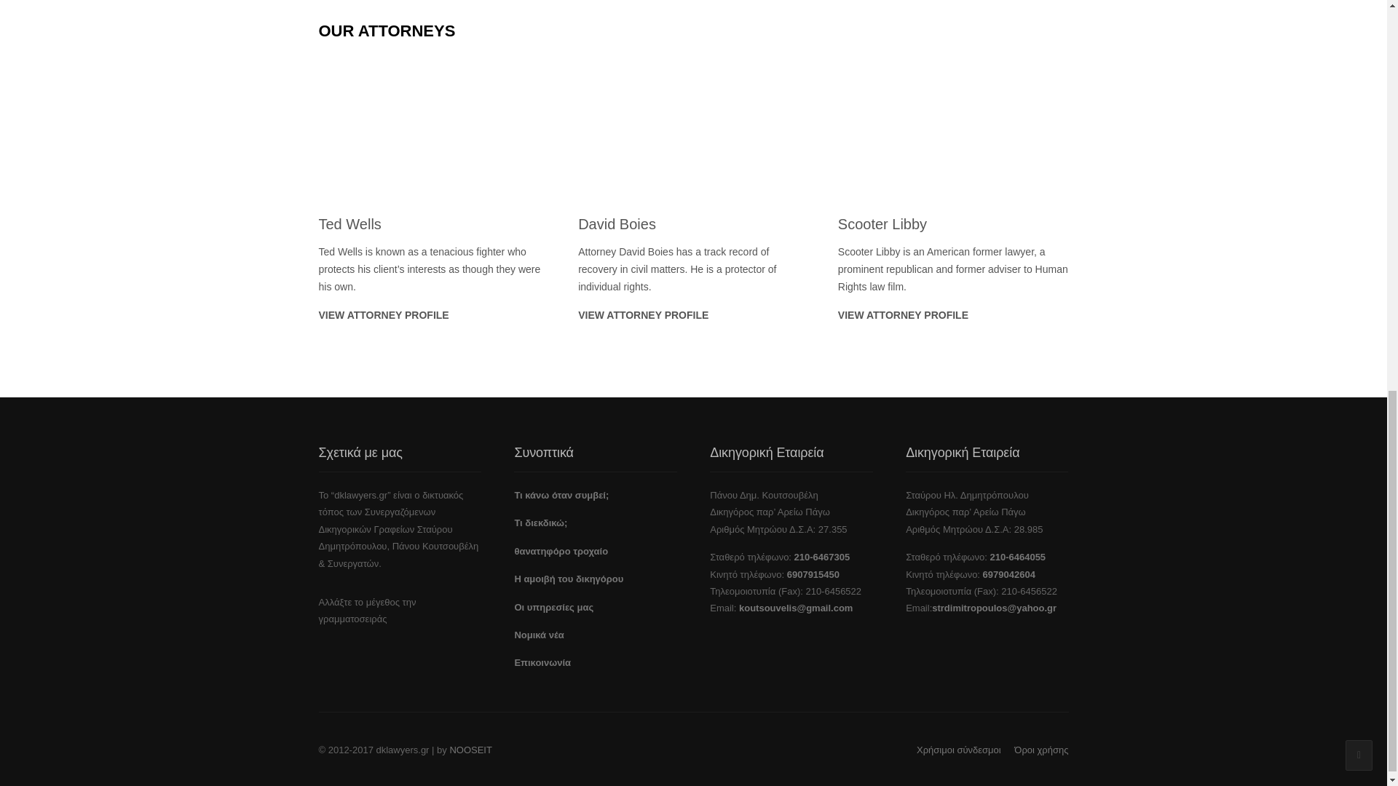 The width and height of the screenshot is (1398, 786). What do you see at coordinates (821, 557) in the screenshot?
I see `210-6467305` at bounding box center [821, 557].